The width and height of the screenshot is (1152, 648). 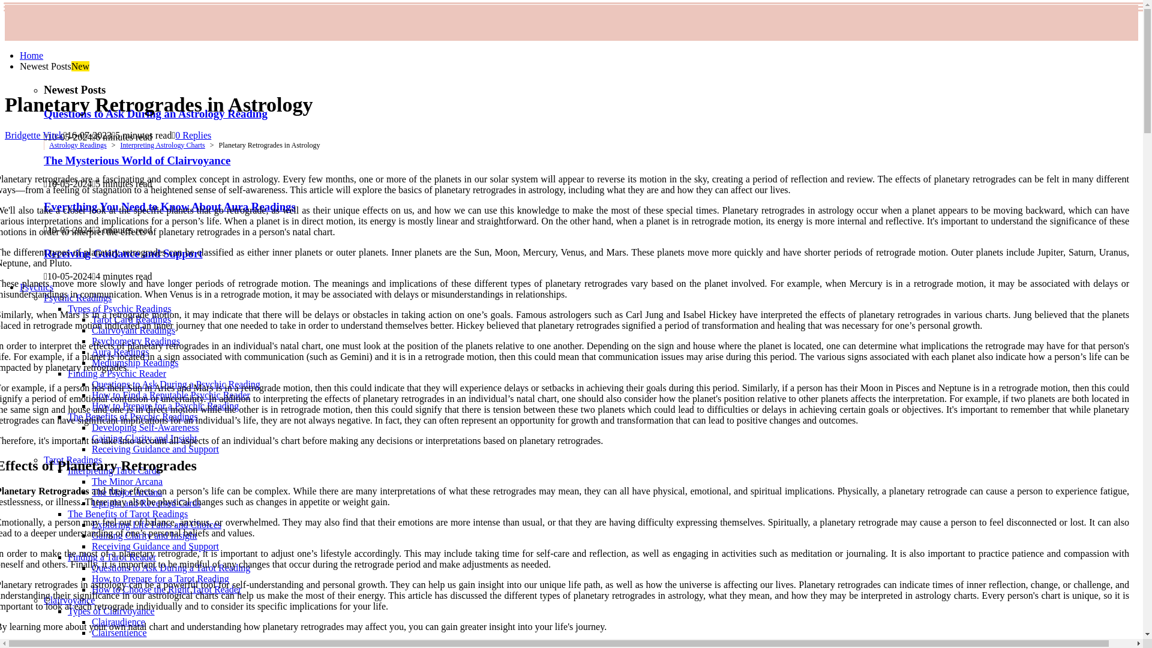 I want to click on Interpreting Tarot Cards, so click(x=114, y=470).